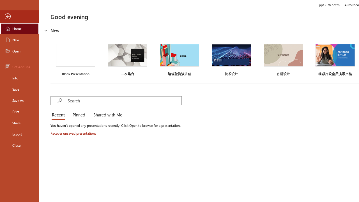  I want to click on Info, so click(20, 78).